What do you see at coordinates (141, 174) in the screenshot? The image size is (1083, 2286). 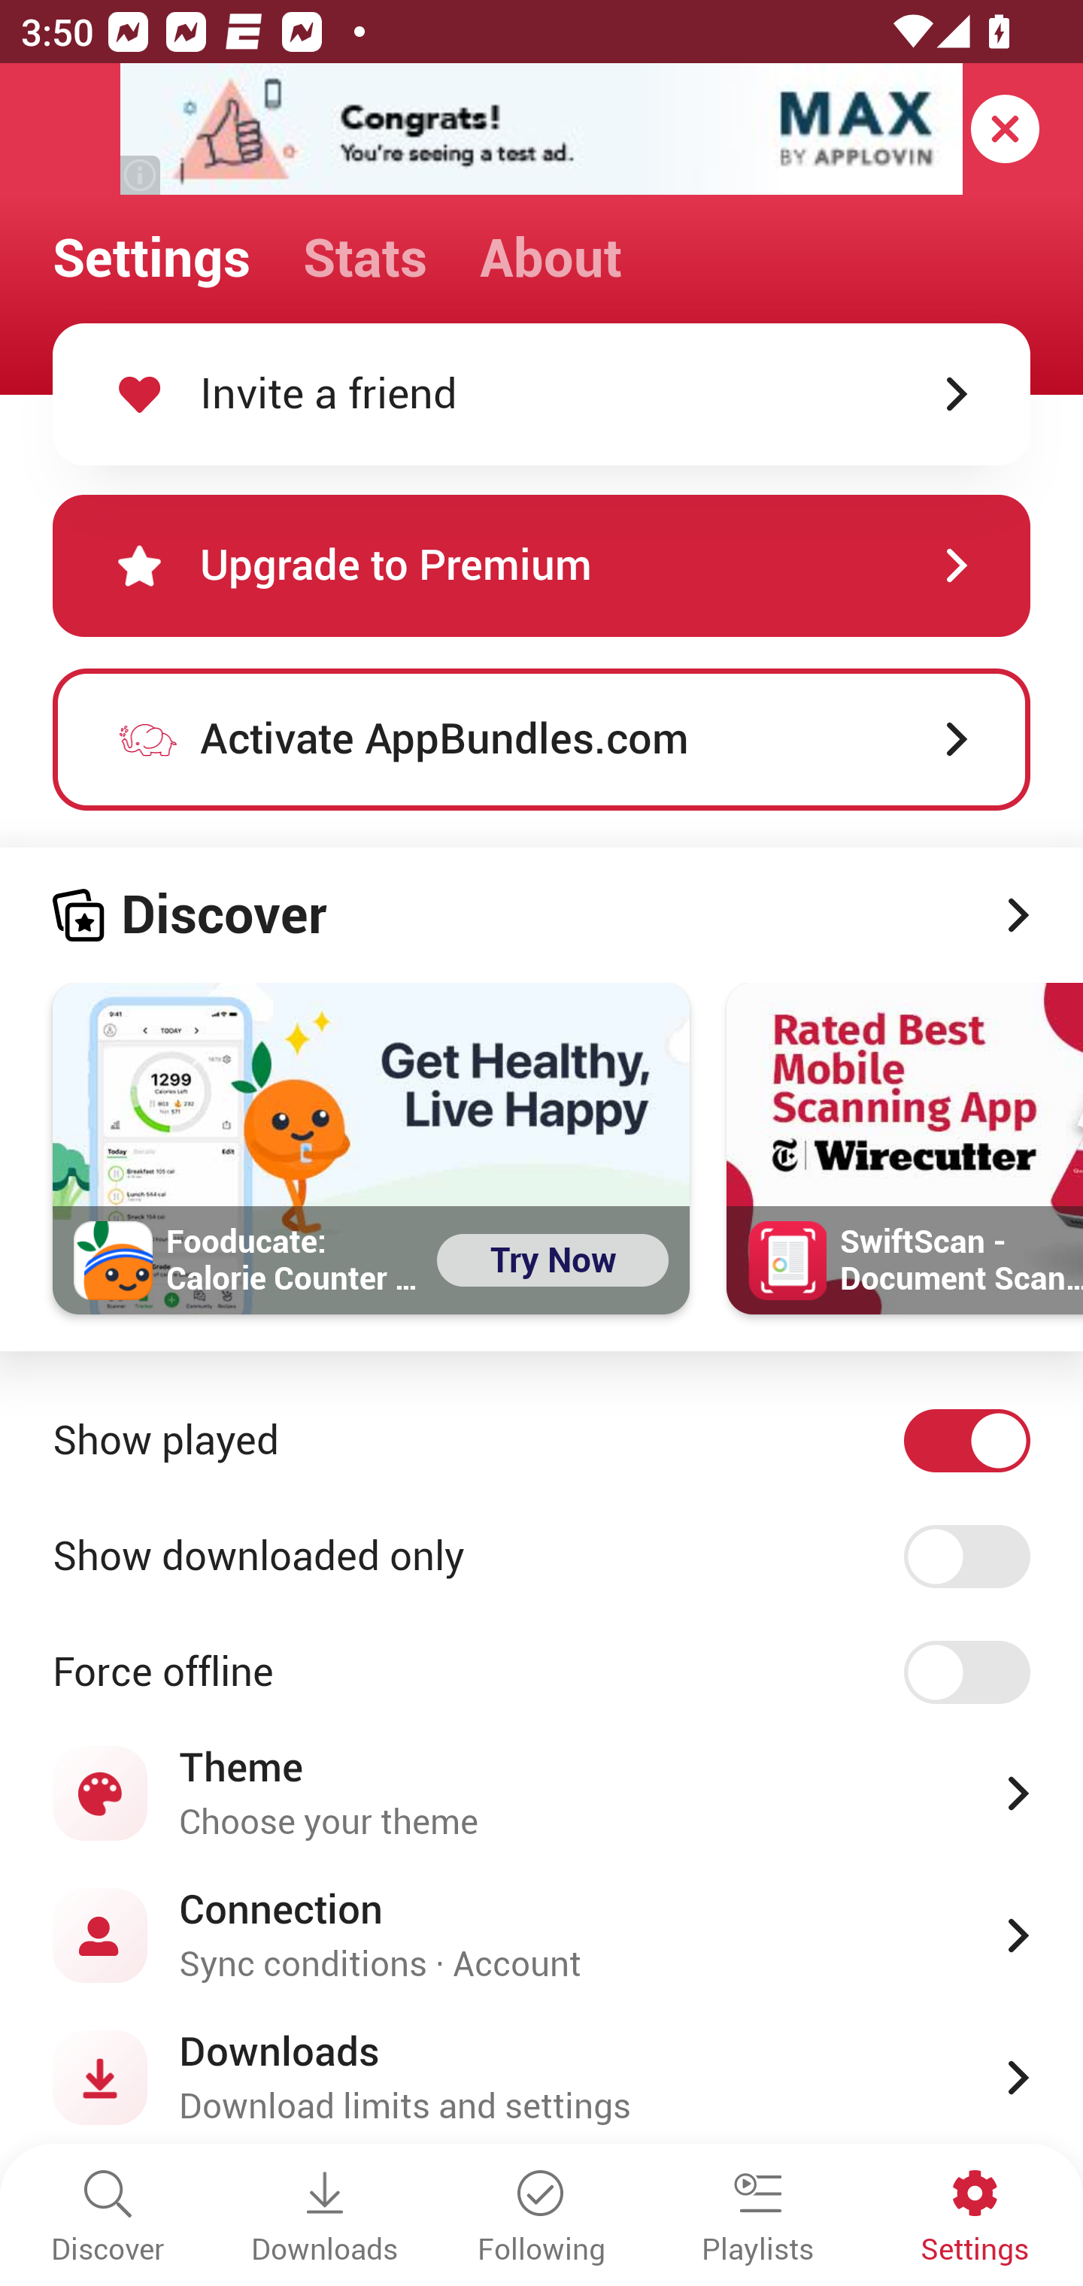 I see `(i)` at bounding box center [141, 174].